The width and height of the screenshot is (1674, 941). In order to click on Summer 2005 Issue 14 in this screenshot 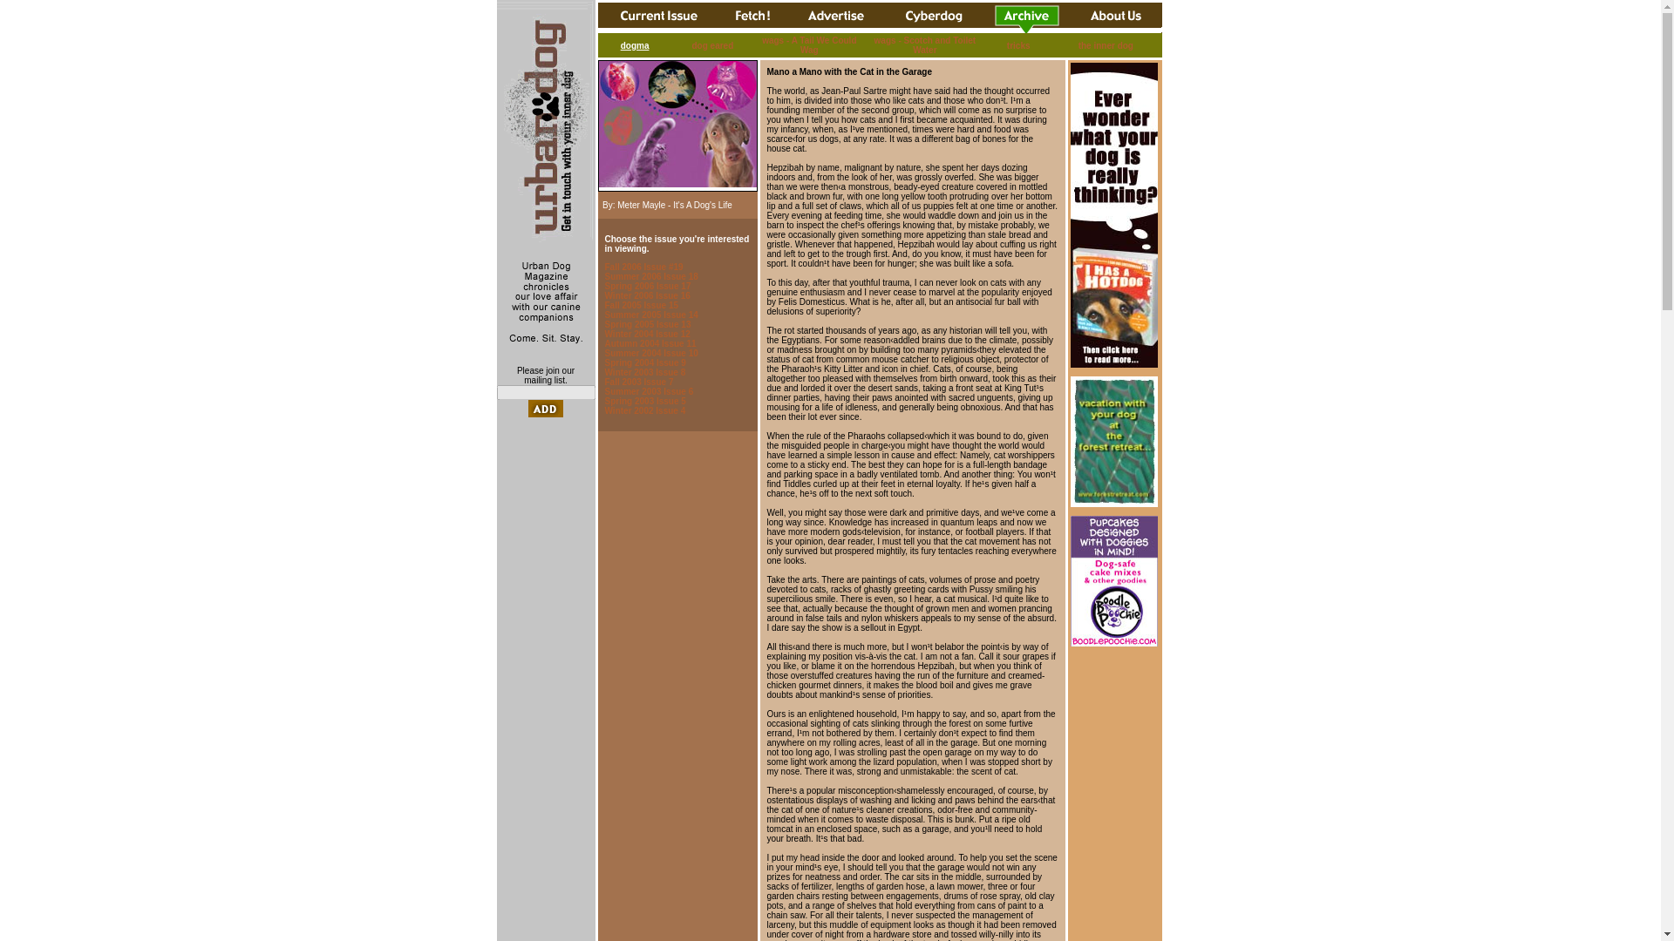, I will do `click(650, 315)`.